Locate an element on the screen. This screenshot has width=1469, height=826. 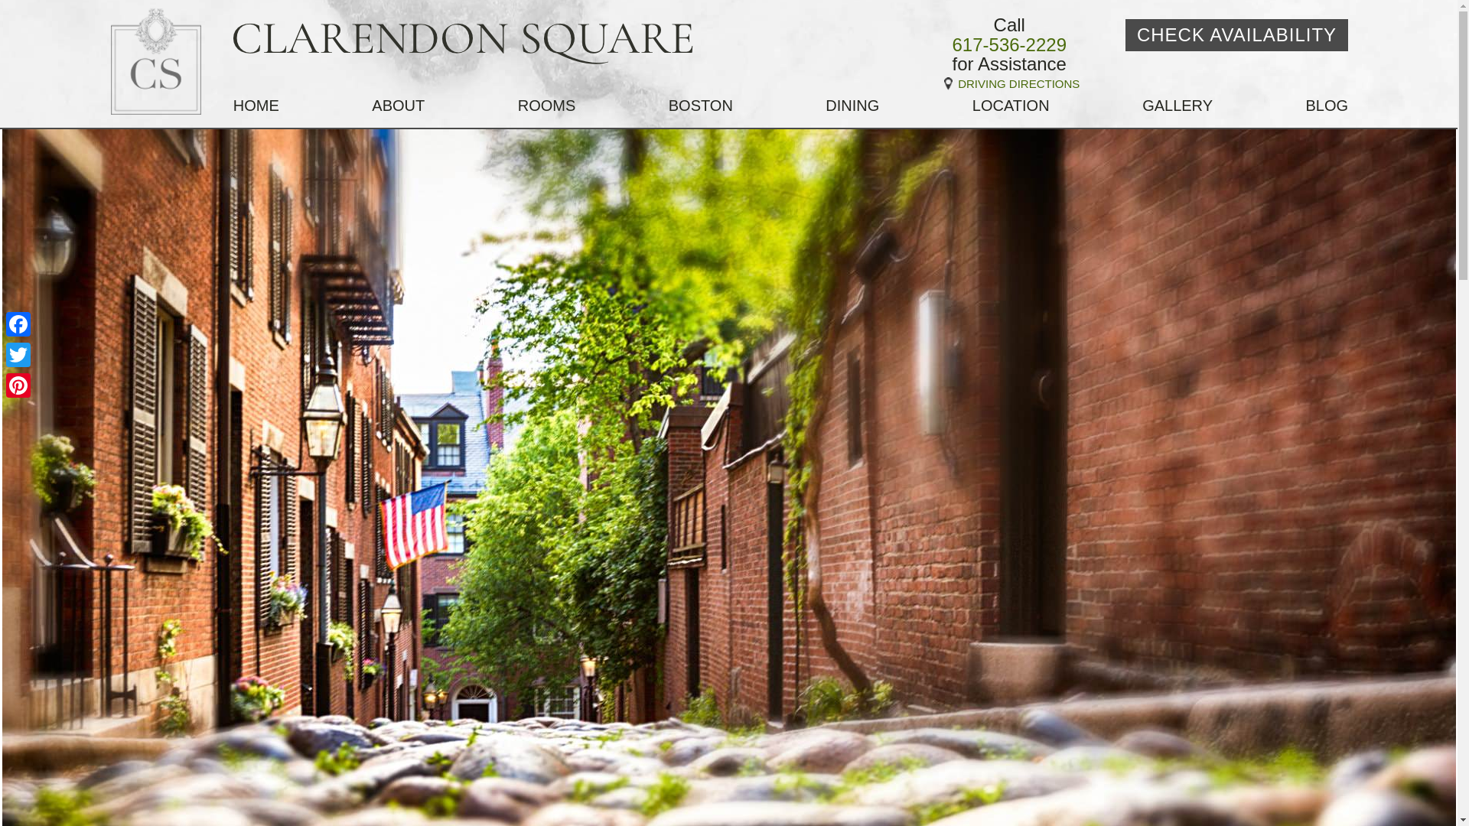
ABOUT is located at coordinates (398, 106).